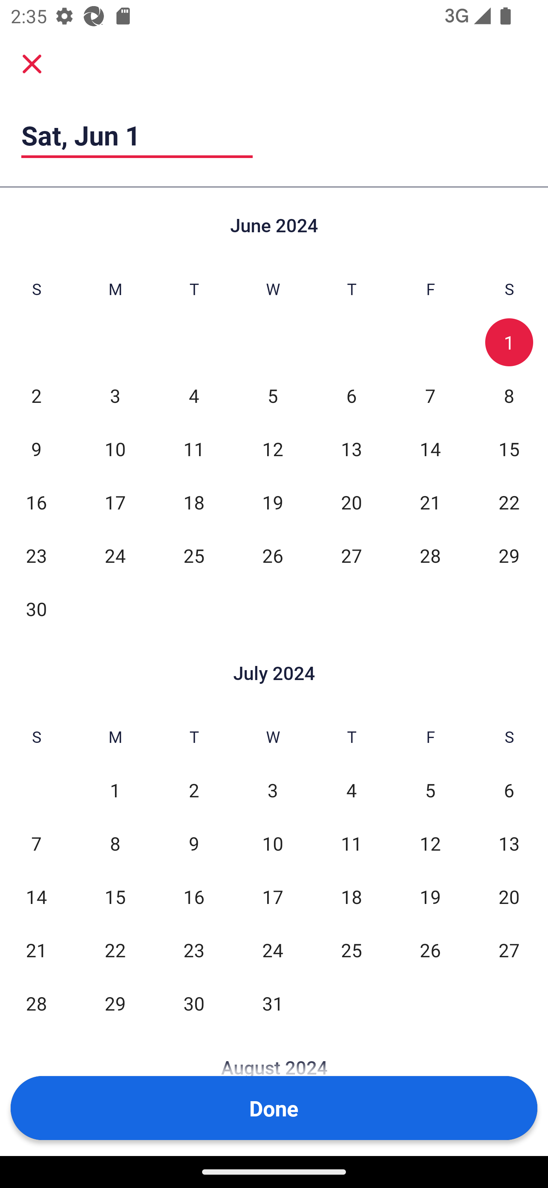  I want to click on Sat, Jun 1, so click(137, 135).